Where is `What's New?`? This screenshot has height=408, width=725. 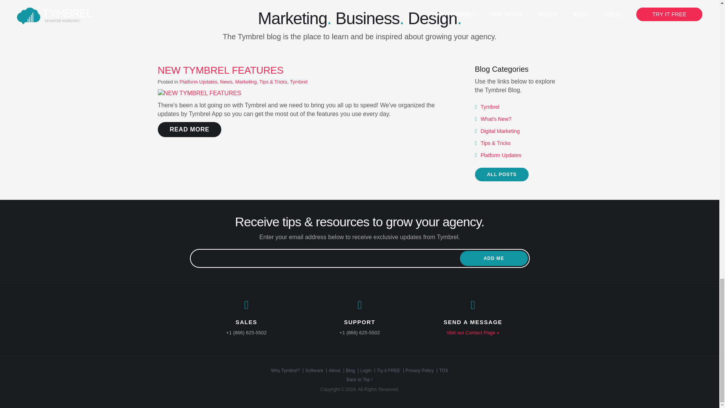 What's New? is located at coordinates (496, 119).